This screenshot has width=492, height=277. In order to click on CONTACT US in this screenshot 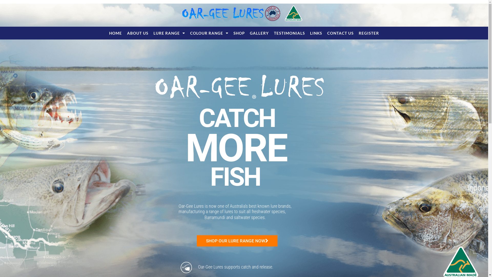, I will do `click(340, 33)`.